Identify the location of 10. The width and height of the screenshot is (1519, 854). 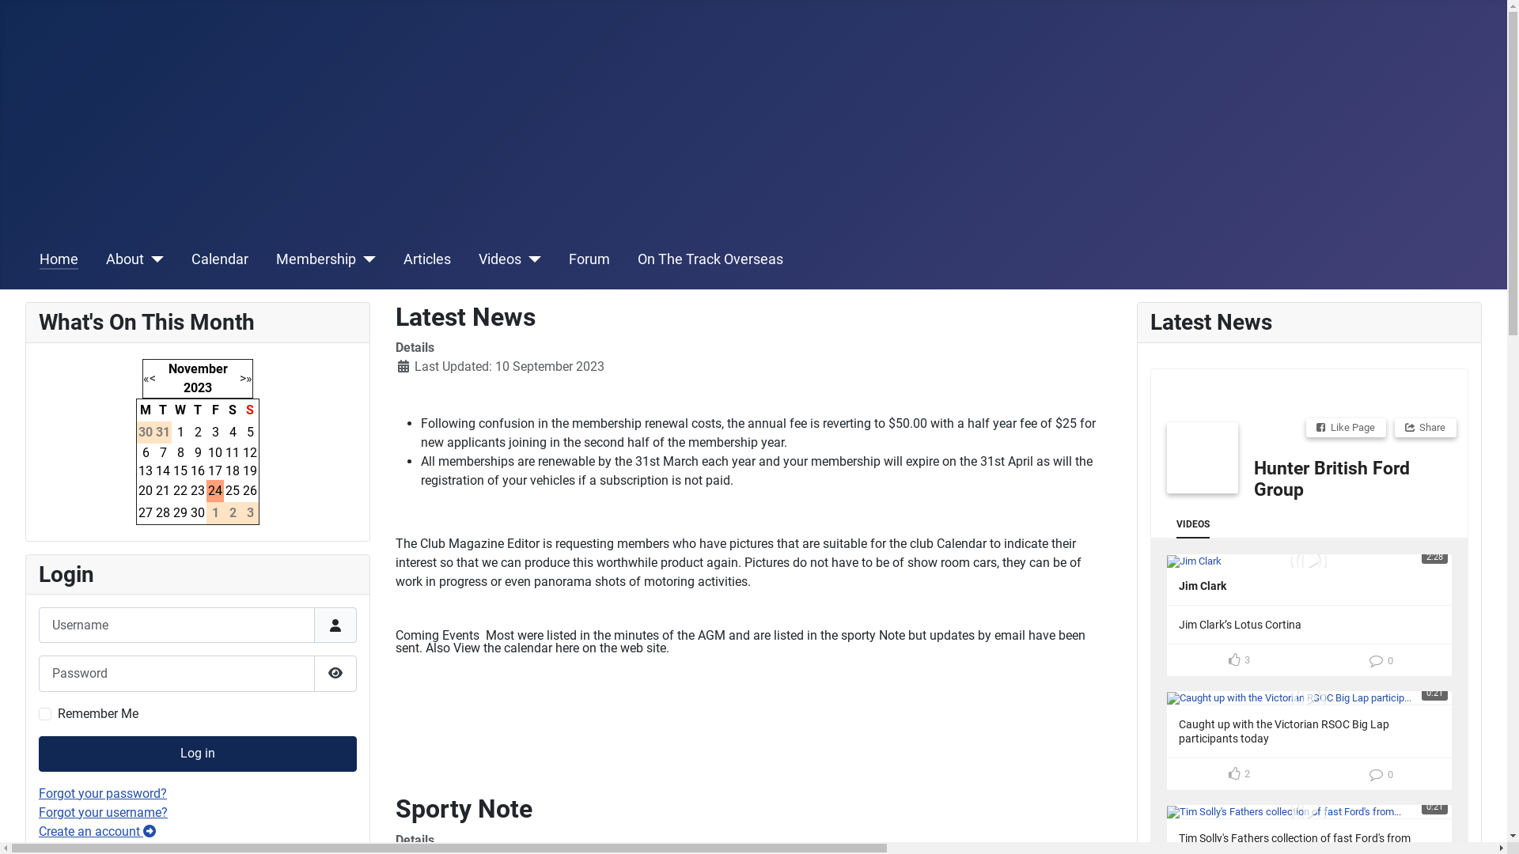
(215, 452).